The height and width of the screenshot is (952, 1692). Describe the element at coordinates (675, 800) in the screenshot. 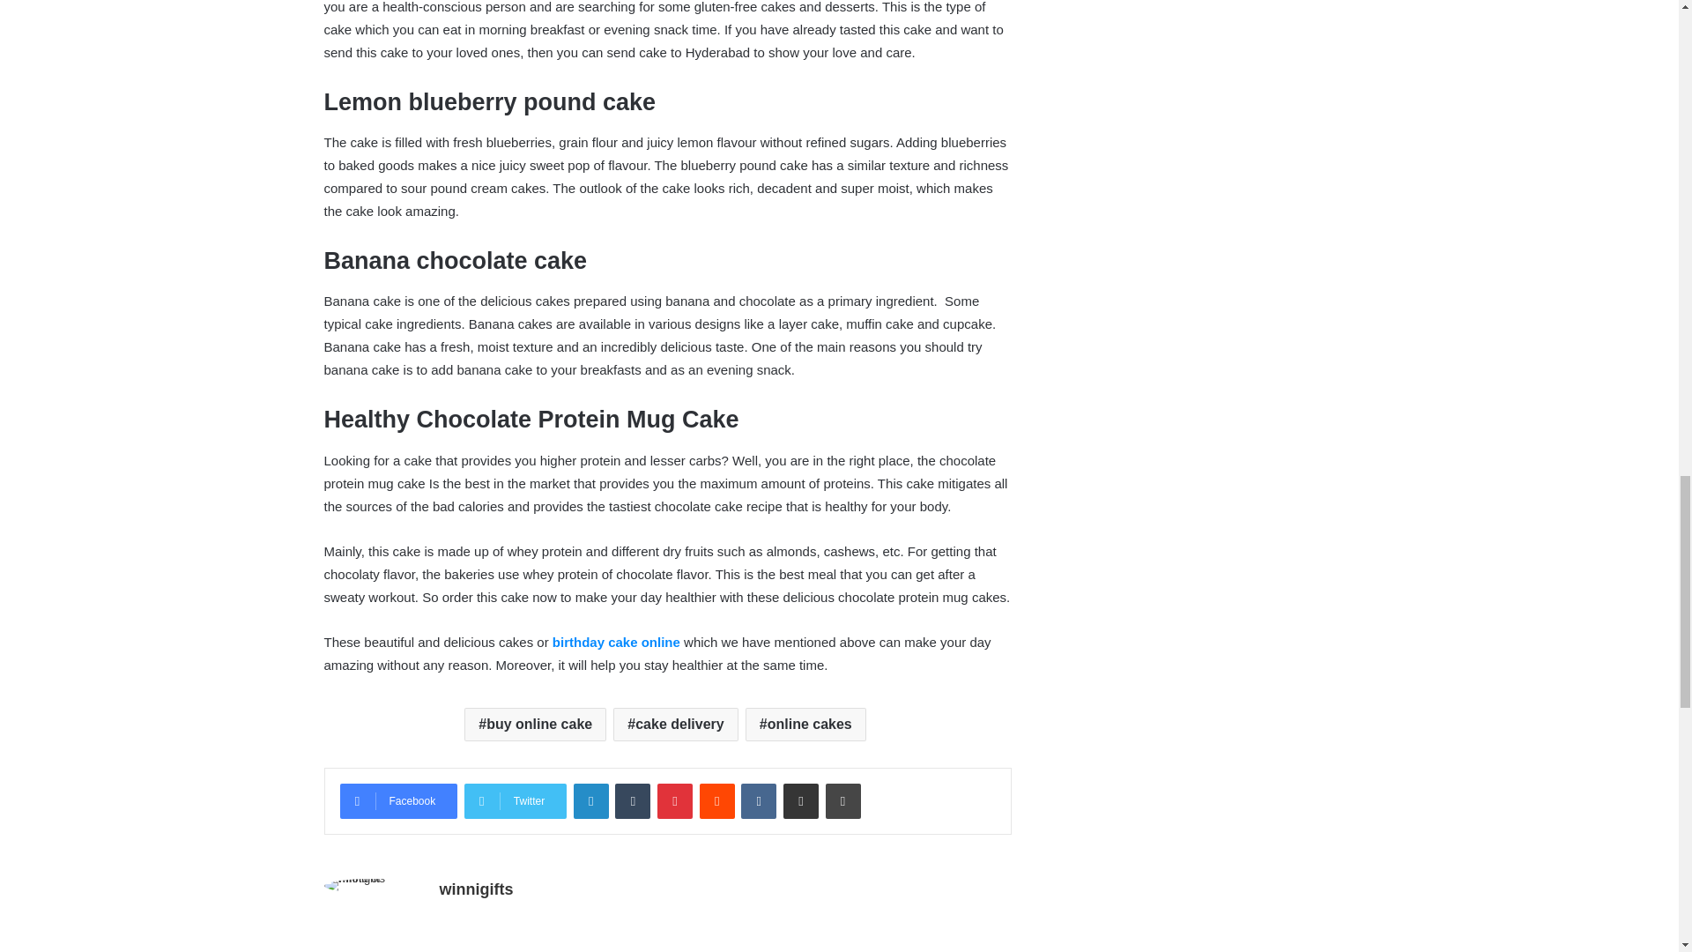

I see `Pinterest` at that location.